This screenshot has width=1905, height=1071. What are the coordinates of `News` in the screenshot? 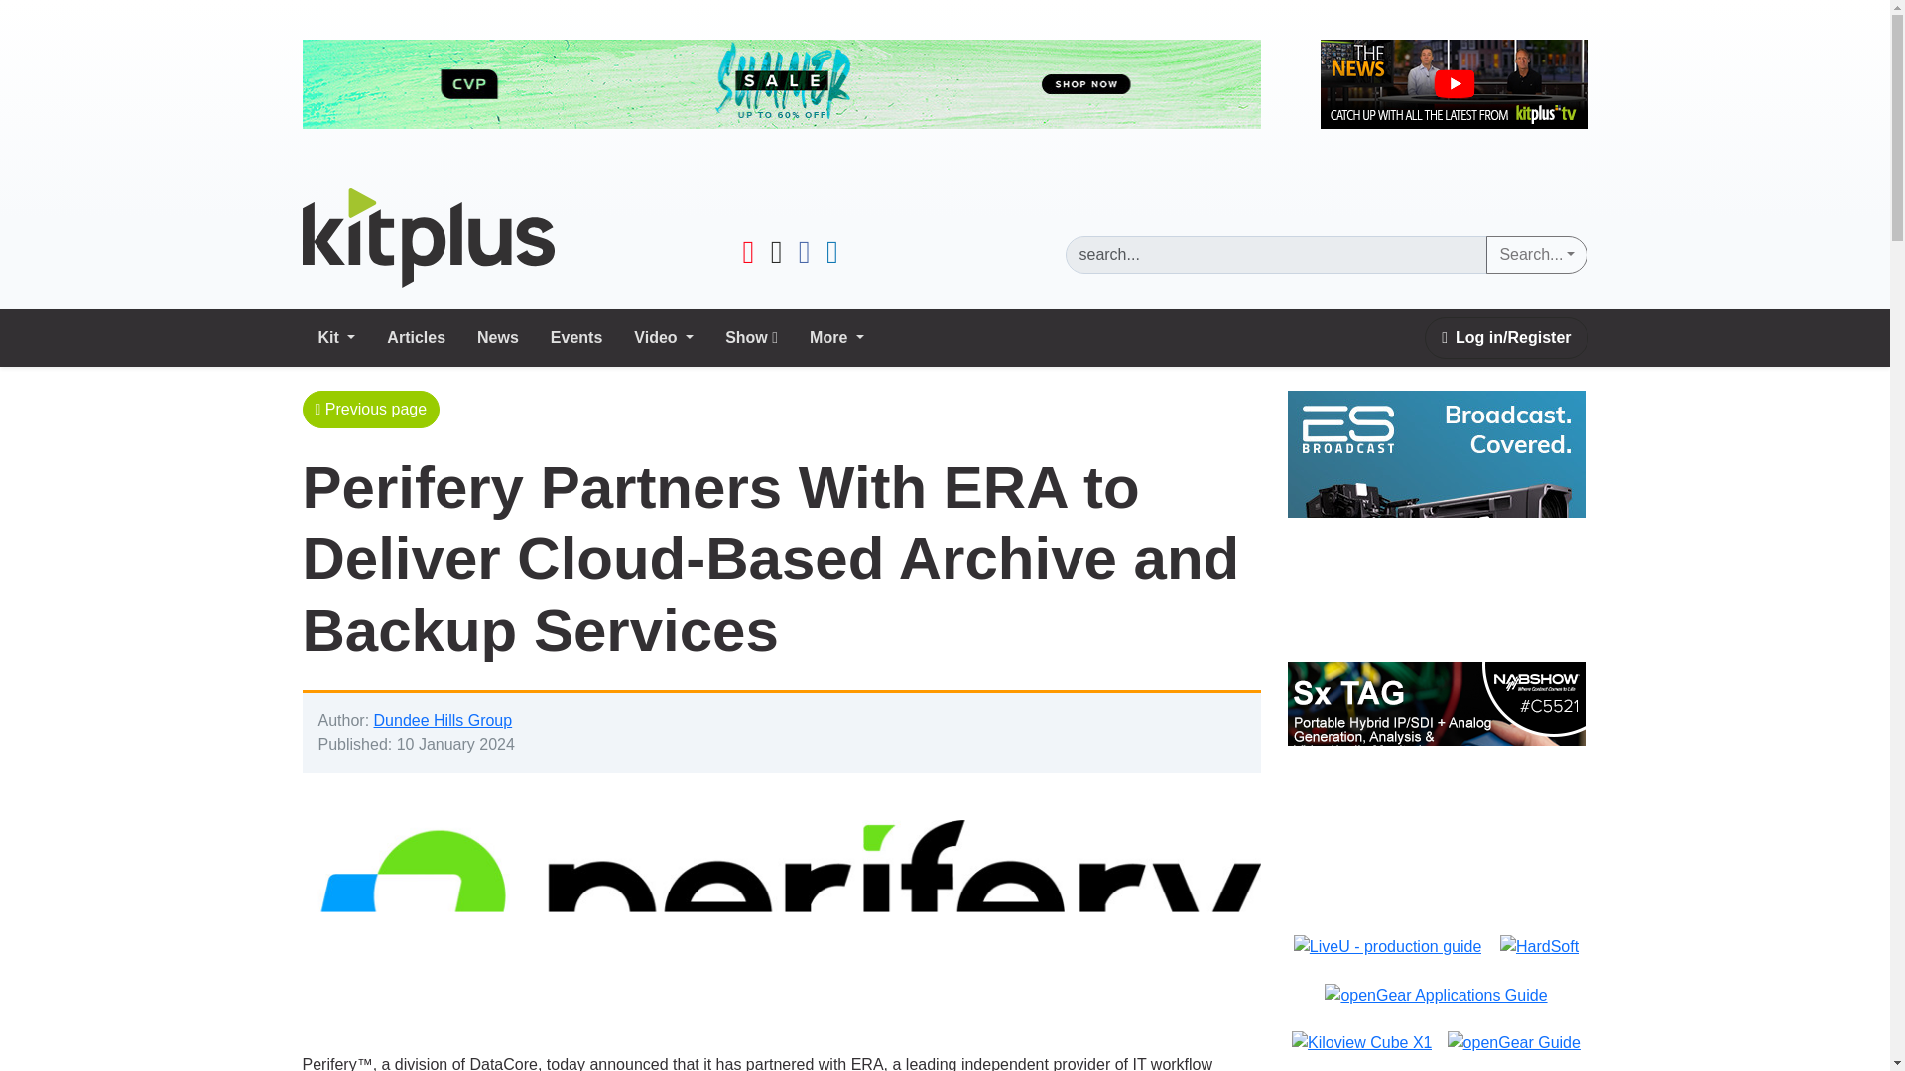 It's located at (498, 337).